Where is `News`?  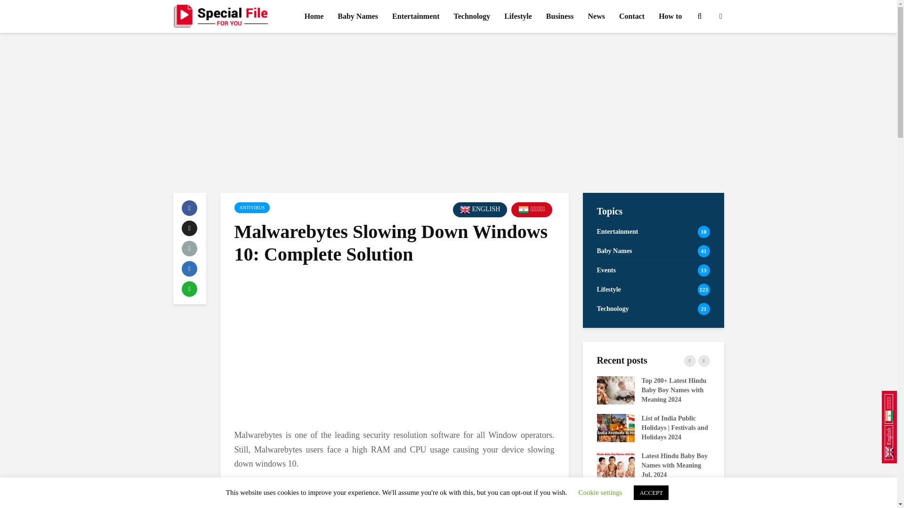
News is located at coordinates (596, 16).